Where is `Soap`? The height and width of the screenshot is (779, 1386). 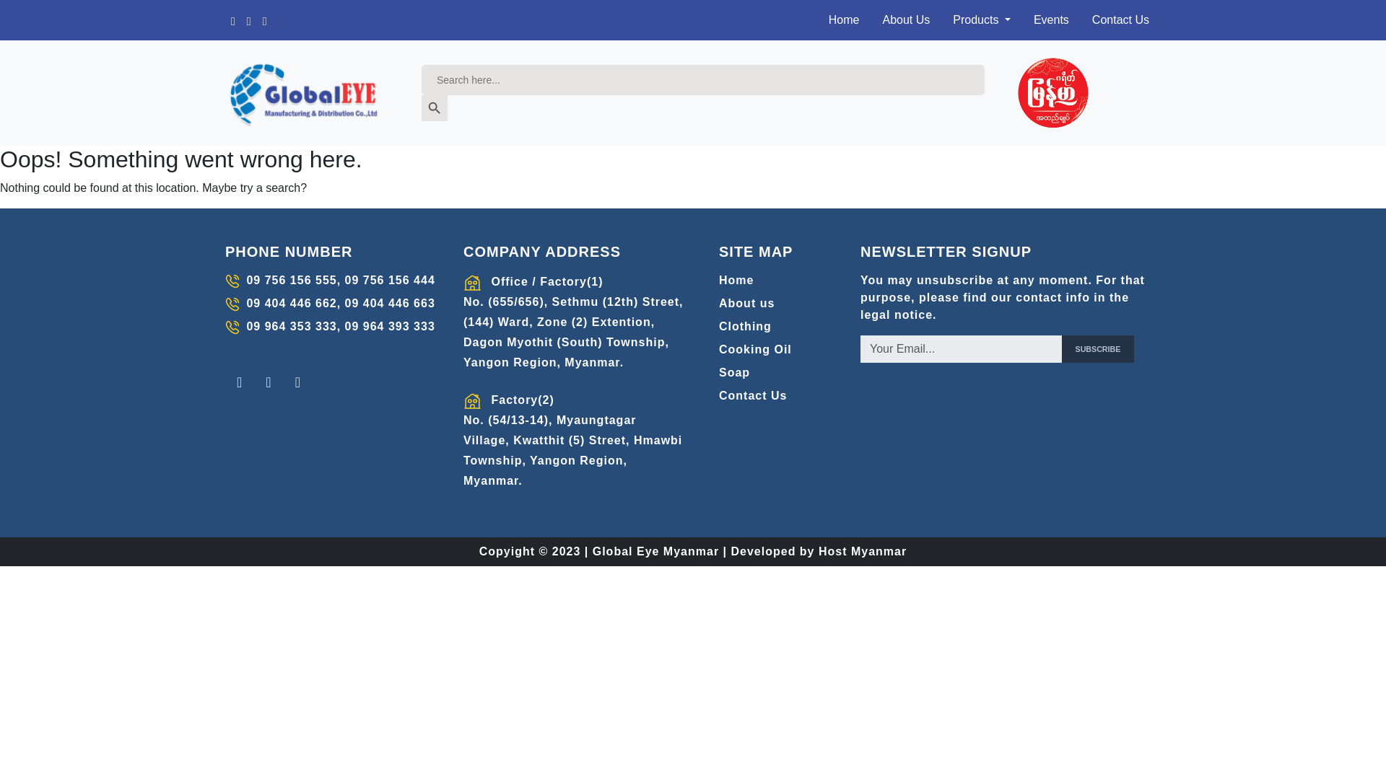 Soap is located at coordinates (772, 373).